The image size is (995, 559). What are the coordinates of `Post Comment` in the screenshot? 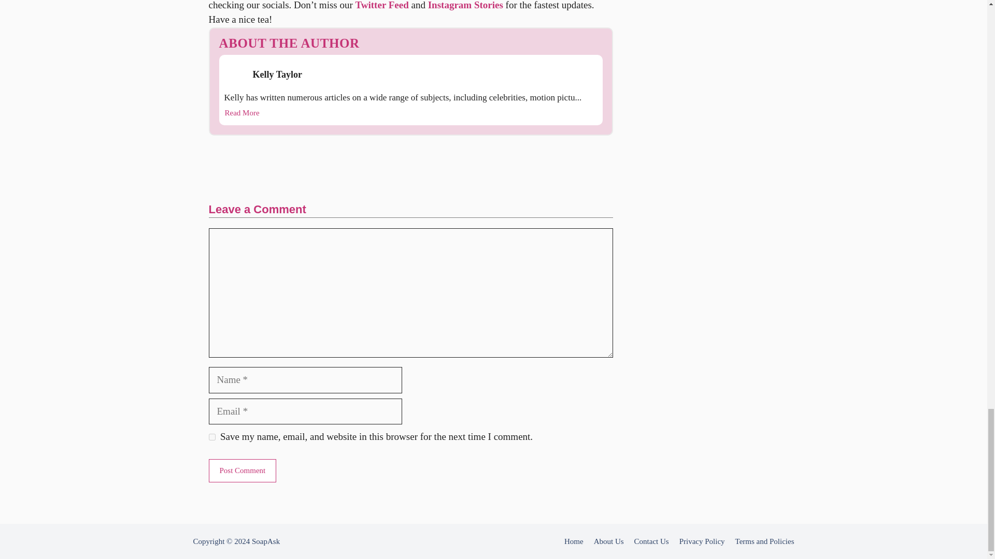 It's located at (242, 470).